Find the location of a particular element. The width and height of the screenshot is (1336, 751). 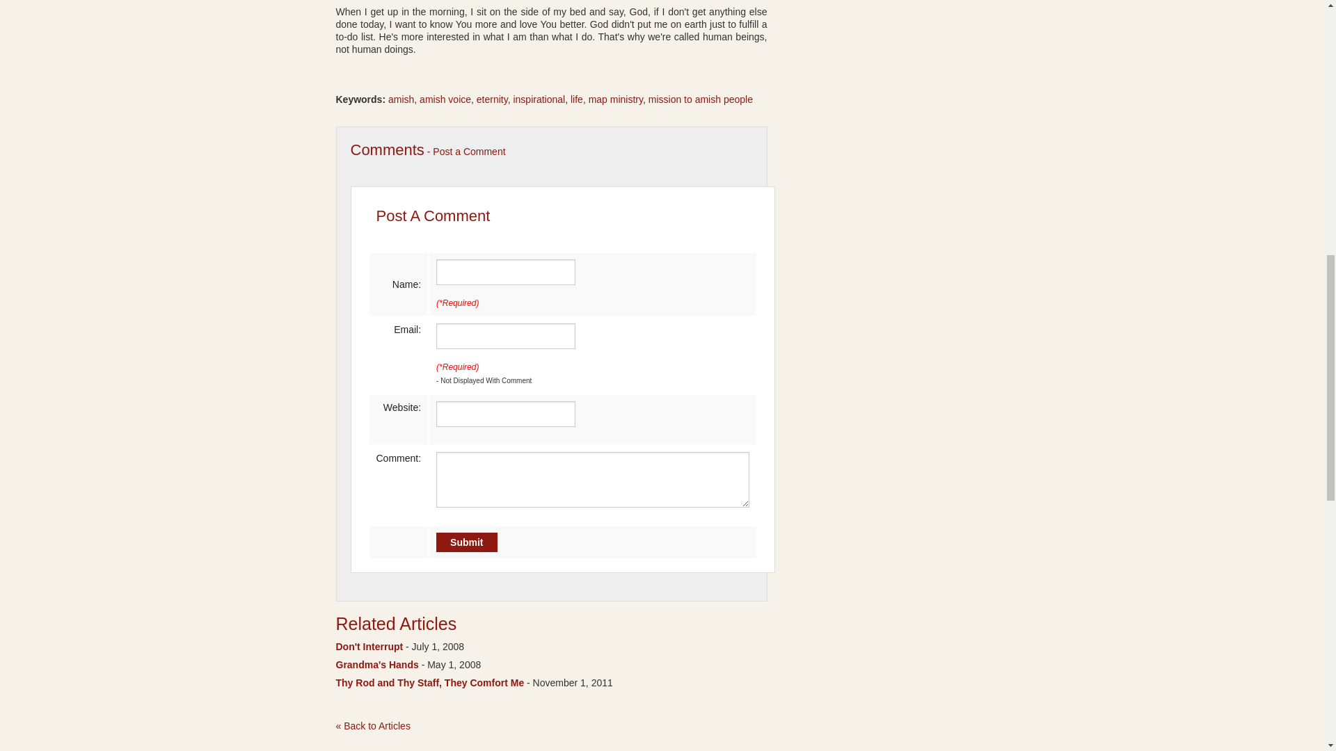

Submit is located at coordinates (466, 542).